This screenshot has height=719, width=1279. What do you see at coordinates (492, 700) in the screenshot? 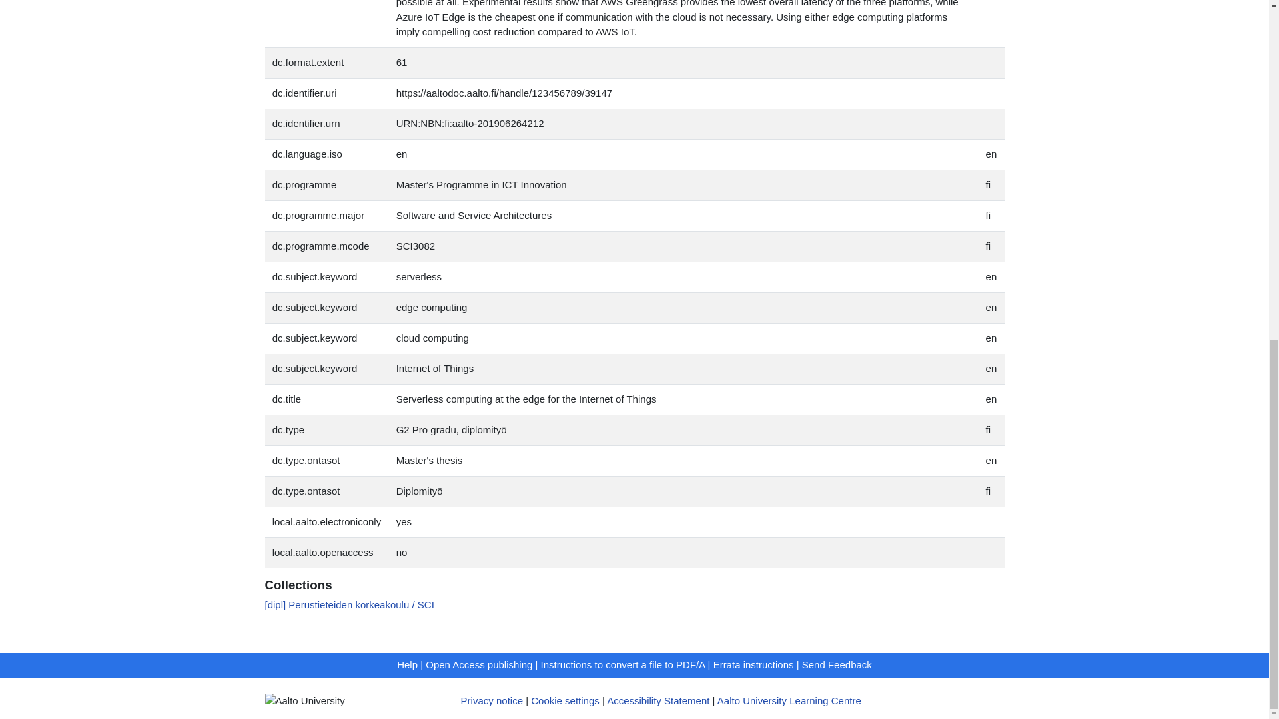
I see `Privacy notice` at bounding box center [492, 700].